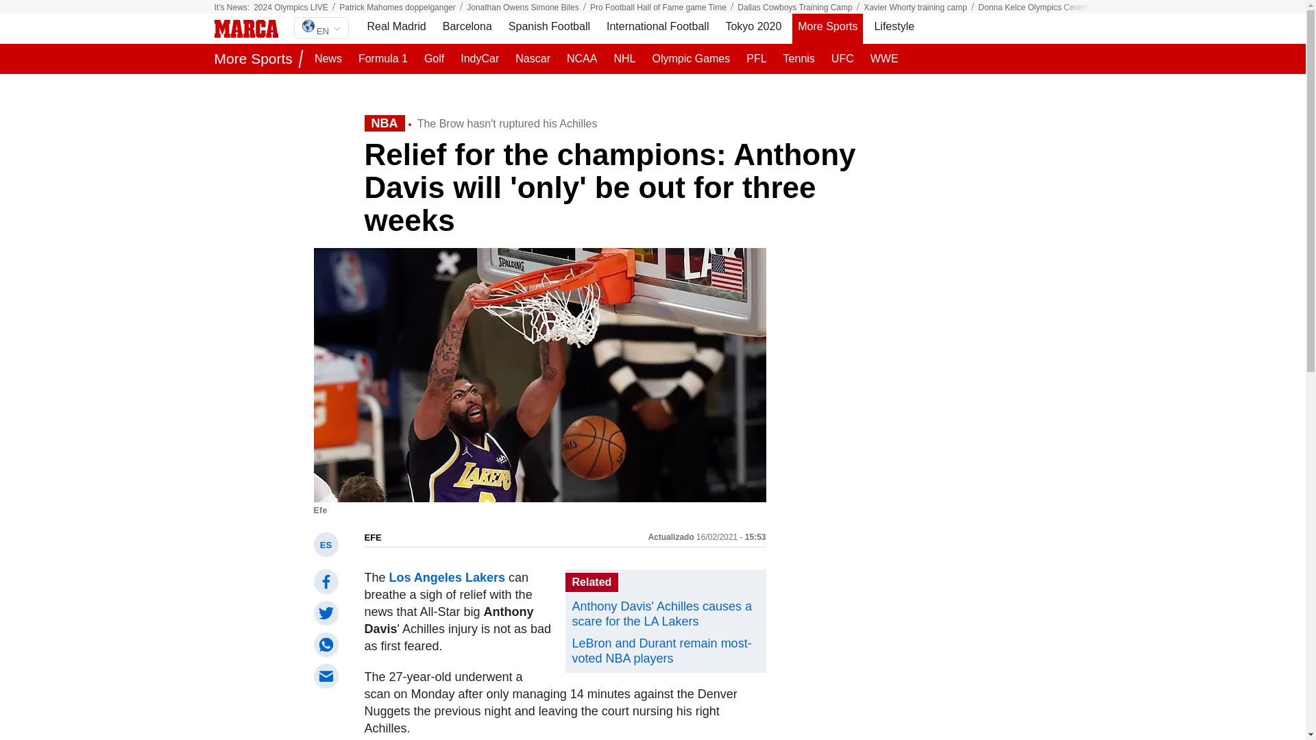 The height and width of the screenshot is (740, 1316). I want to click on NCAA, so click(582, 59).